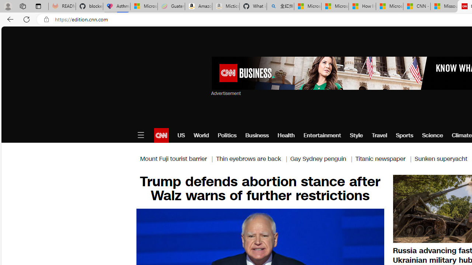  I want to click on Open Menu Icon, so click(140, 135).